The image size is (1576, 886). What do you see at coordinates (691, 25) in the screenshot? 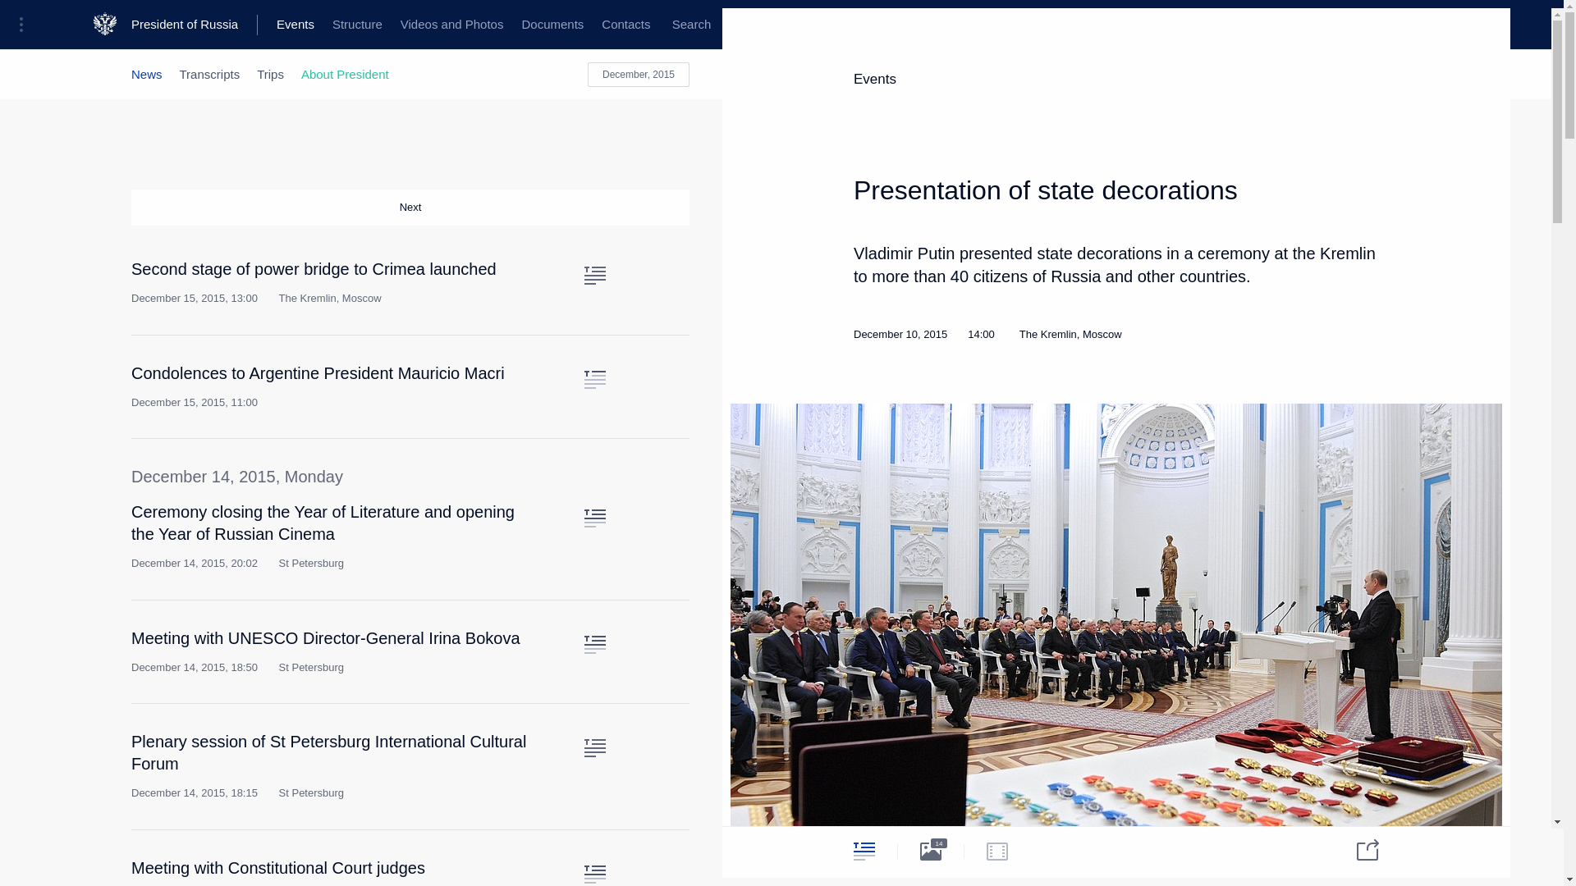
I see `Search` at bounding box center [691, 25].